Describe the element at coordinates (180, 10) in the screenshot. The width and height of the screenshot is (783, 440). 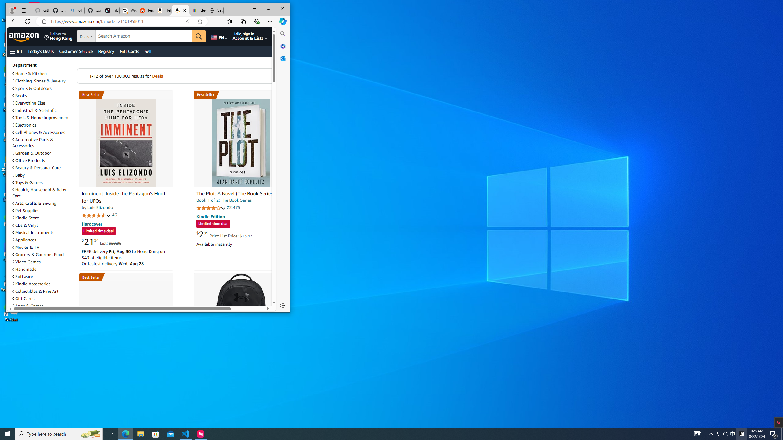
I see `Amazon.com: Deals` at that location.